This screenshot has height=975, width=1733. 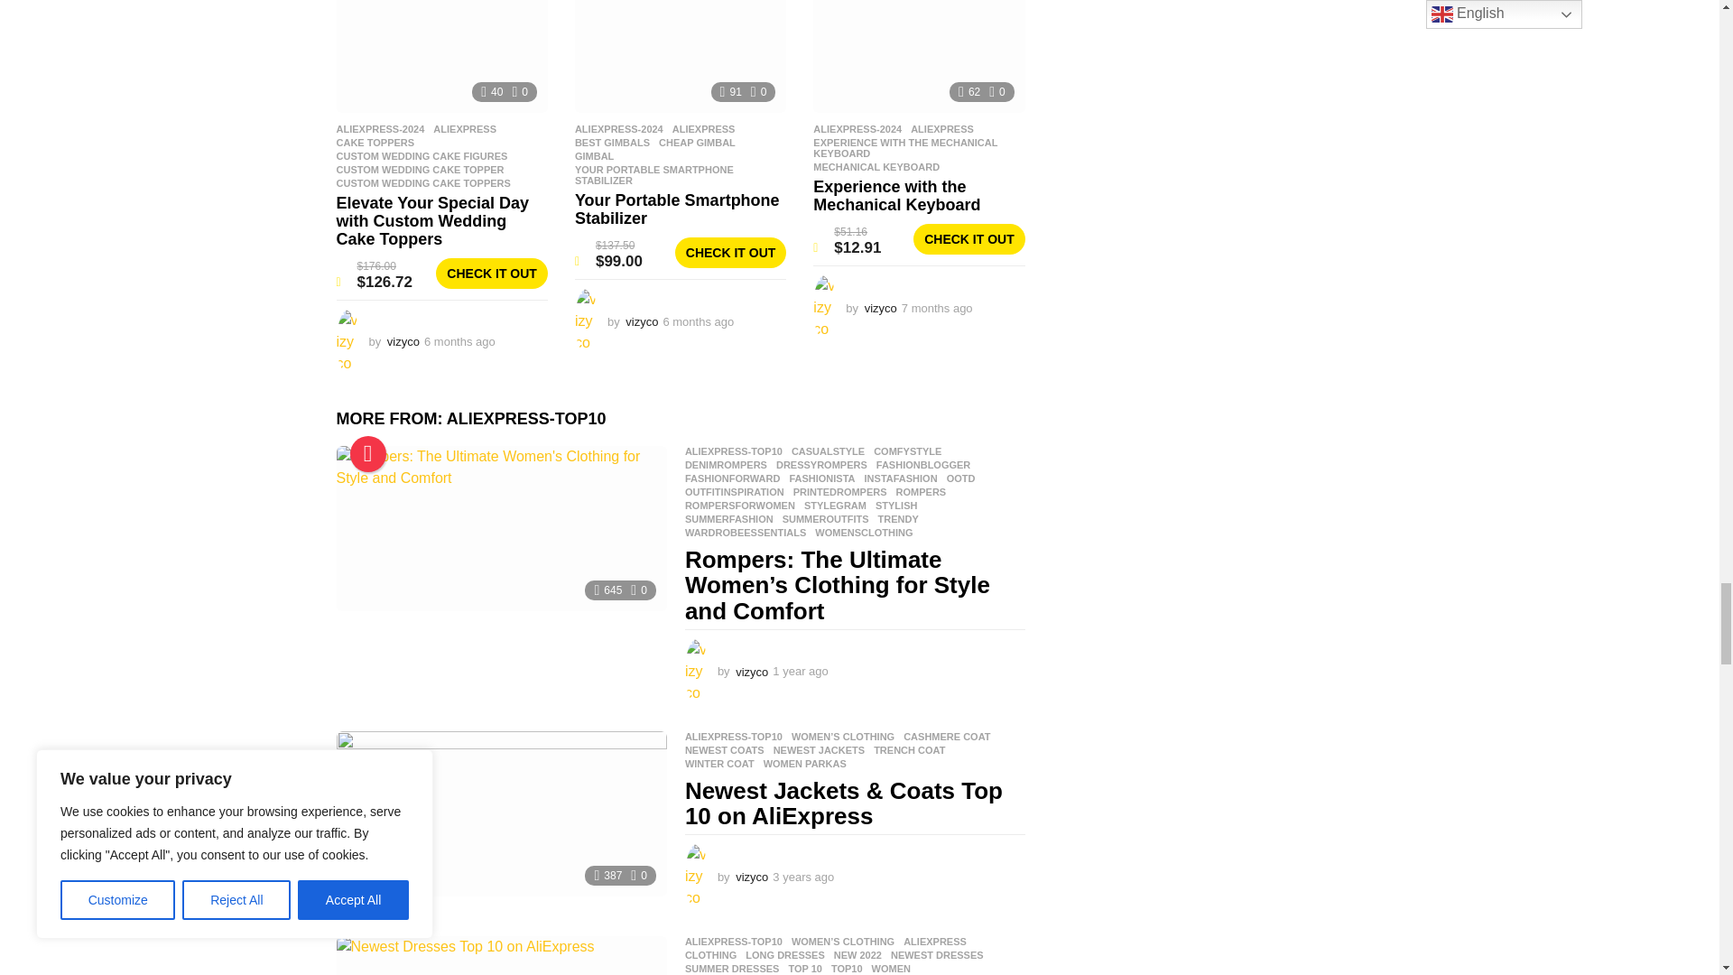 What do you see at coordinates (918, 56) in the screenshot?
I see `Experience with the Mechanical Keyboard` at bounding box center [918, 56].